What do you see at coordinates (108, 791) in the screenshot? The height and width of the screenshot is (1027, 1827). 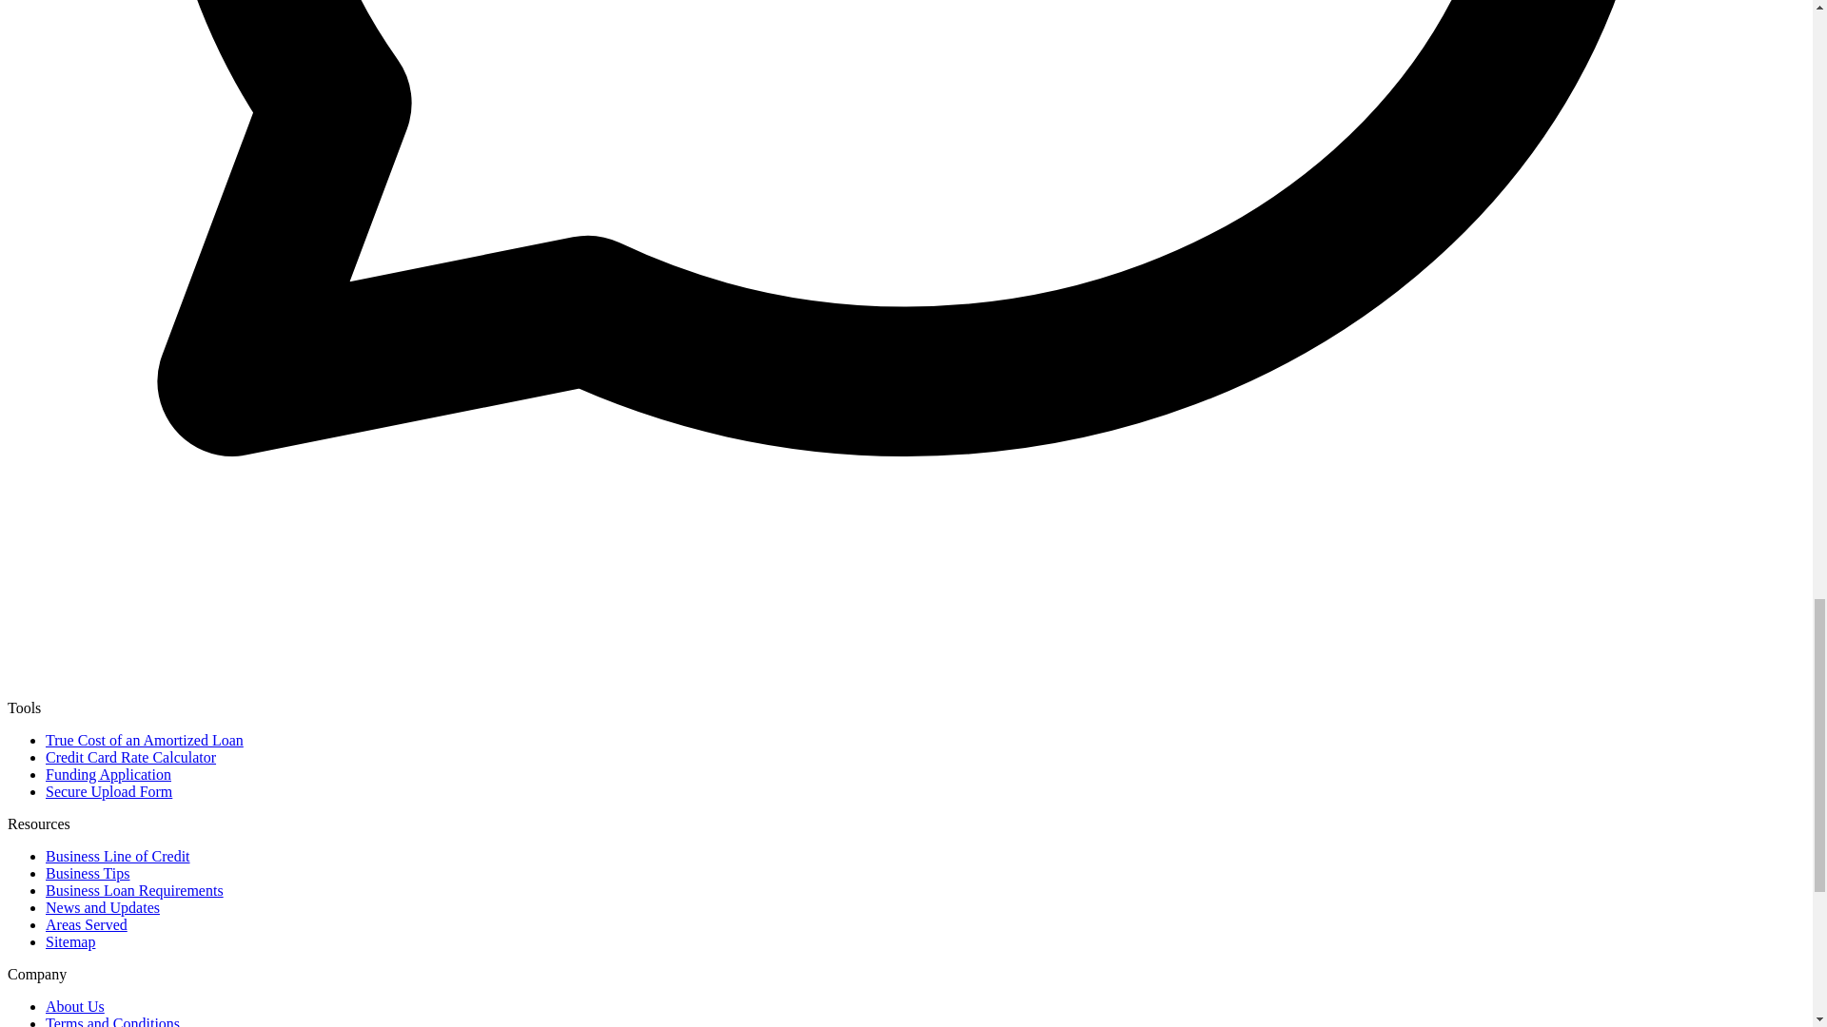 I see `Secure Upload Form` at bounding box center [108, 791].